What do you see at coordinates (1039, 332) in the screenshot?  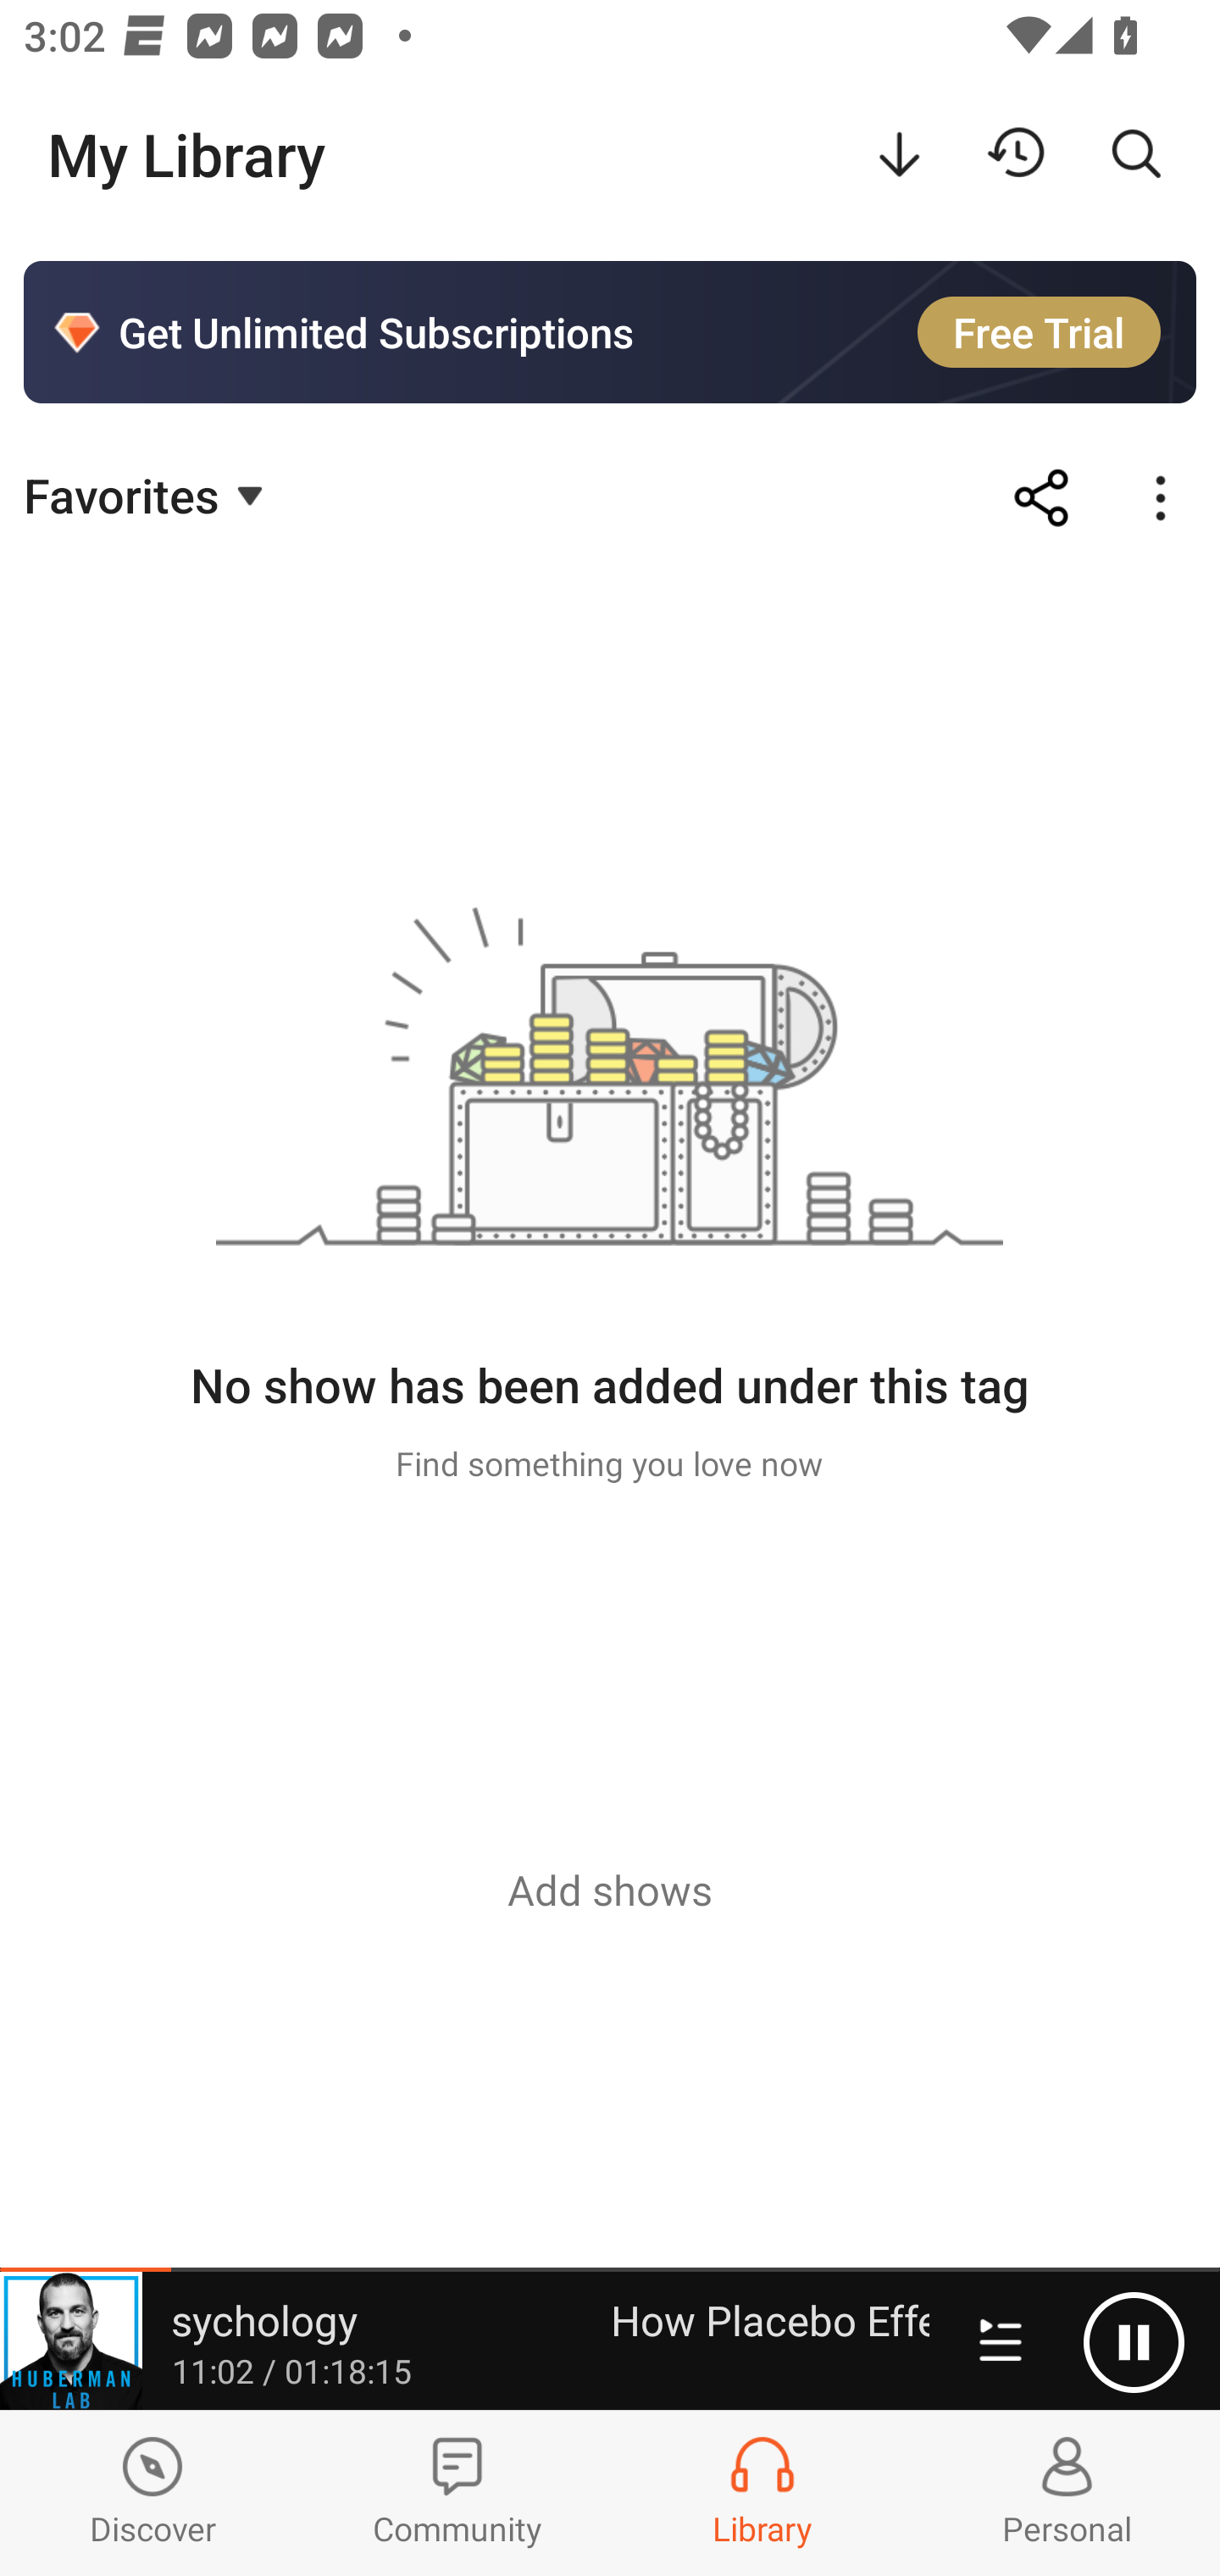 I see `Free Trial` at bounding box center [1039, 332].